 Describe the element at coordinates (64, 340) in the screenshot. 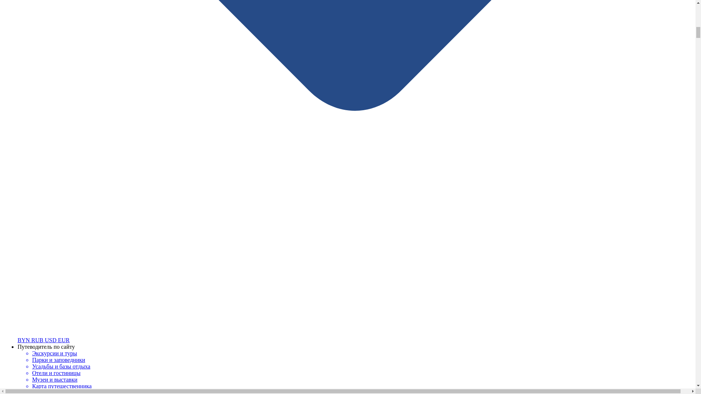

I see `EUR` at that location.